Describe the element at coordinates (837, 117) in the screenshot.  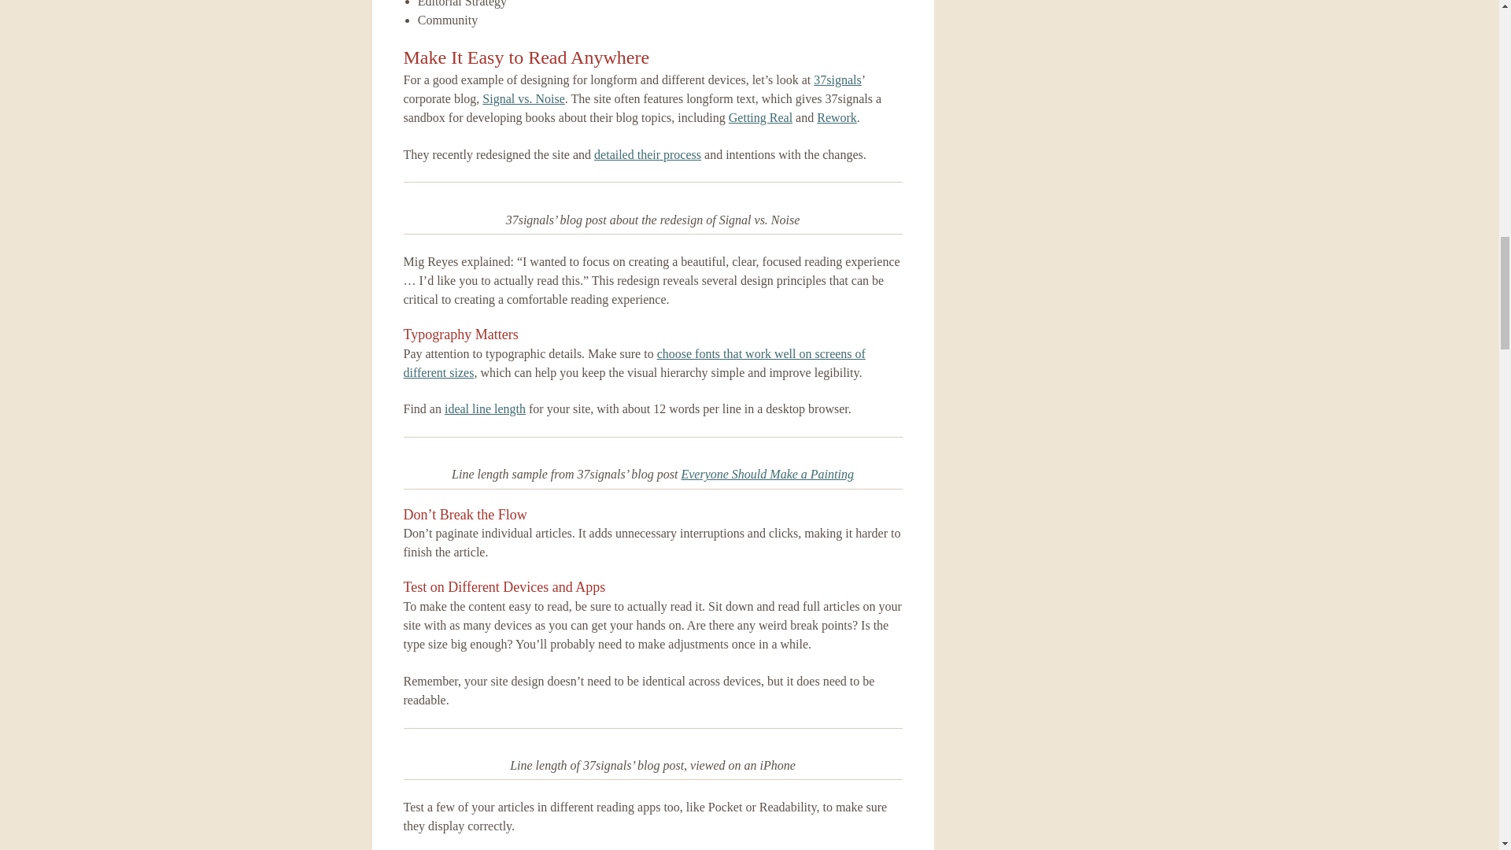
I see `Rework` at that location.